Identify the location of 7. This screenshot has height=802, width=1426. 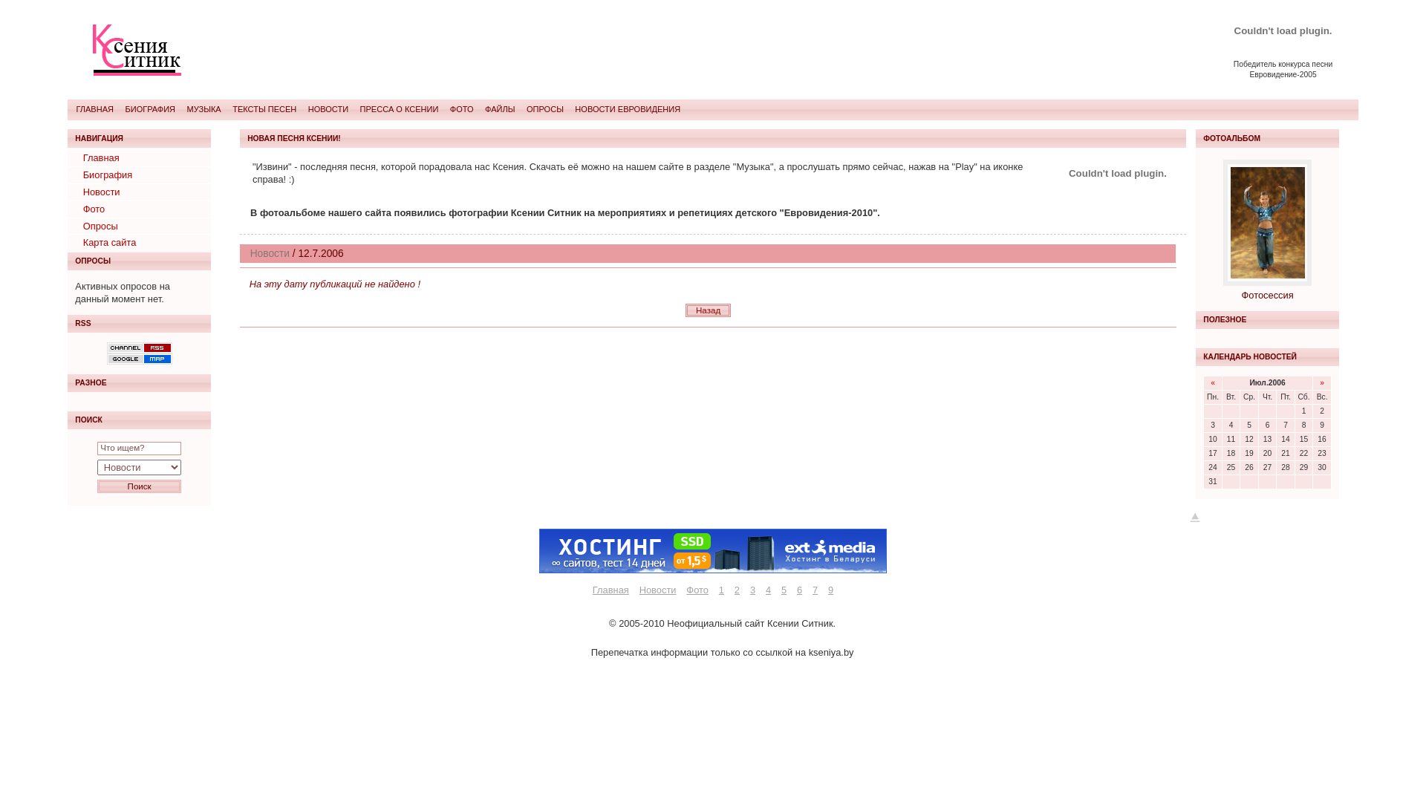
(815, 590).